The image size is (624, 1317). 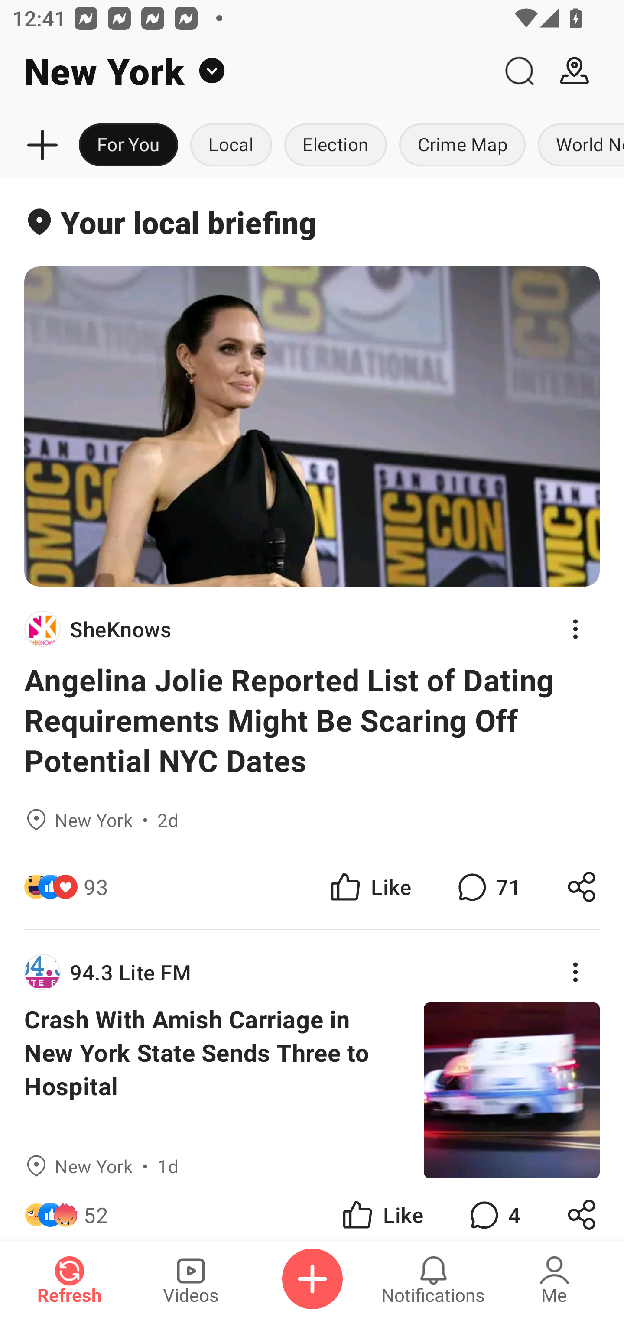 I want to click on Election, so click(x=335, y=146).